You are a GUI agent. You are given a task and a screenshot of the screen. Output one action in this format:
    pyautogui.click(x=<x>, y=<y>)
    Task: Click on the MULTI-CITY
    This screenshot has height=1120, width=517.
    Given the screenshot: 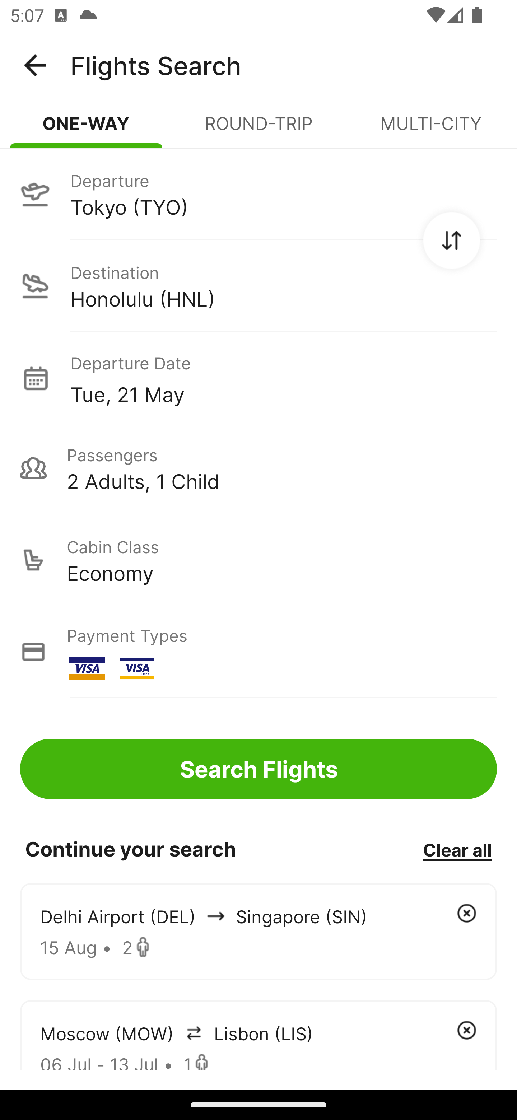 What is the action you would take?
    pyautogui.click(x=431, y=129)
    